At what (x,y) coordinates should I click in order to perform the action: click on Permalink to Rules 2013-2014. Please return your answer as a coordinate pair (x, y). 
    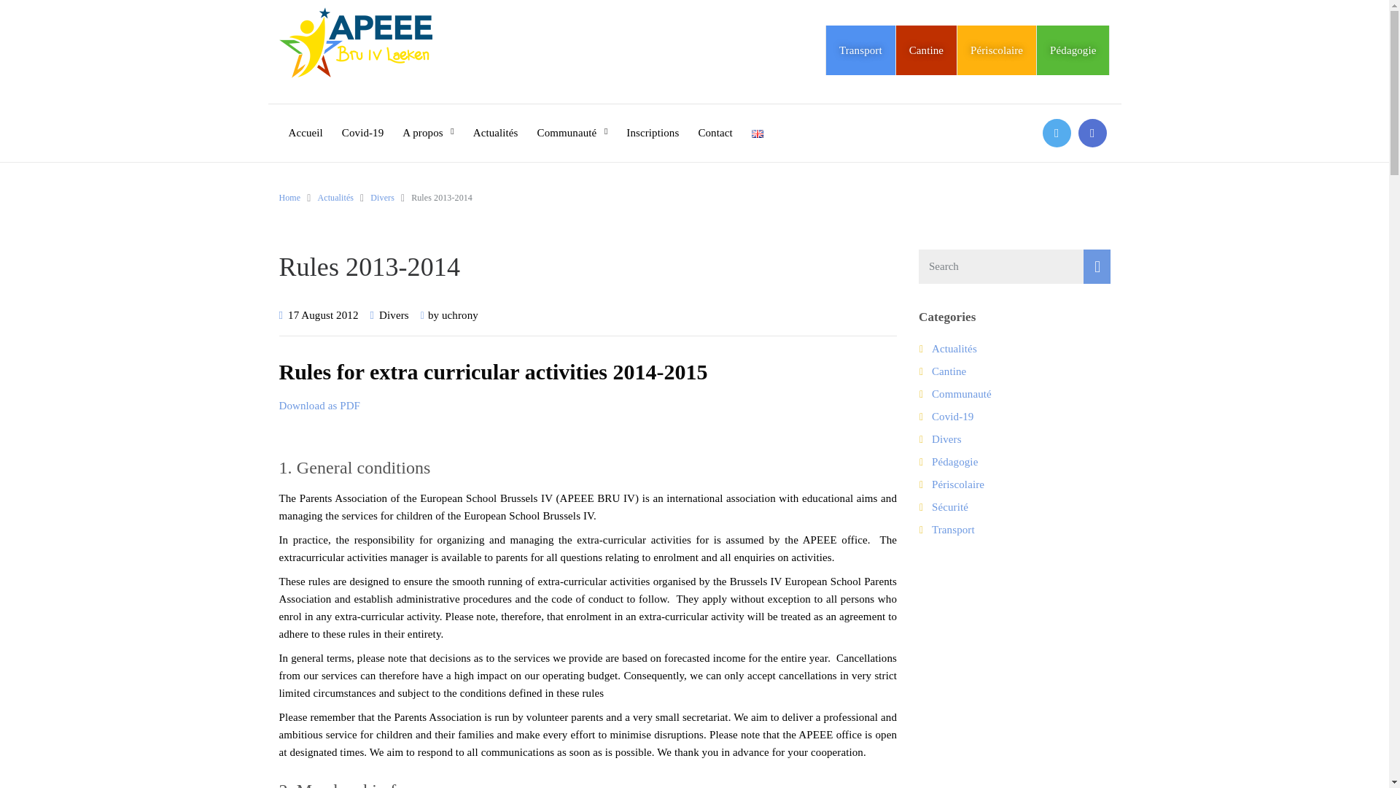
    Looking at the image, I should click on (323, 315).